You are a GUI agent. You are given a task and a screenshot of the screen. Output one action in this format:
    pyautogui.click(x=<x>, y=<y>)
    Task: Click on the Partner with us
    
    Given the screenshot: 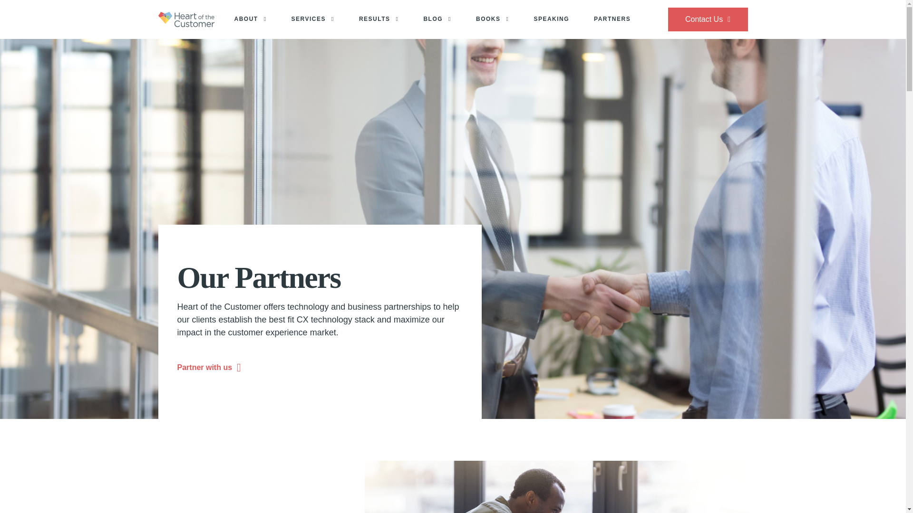 What is the action you would take?
    pyautogui.click(x=209, y=368)
    